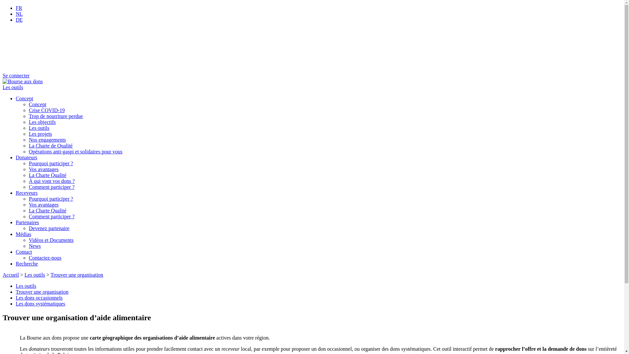  I want to click on Les outils, so click(39, 128).